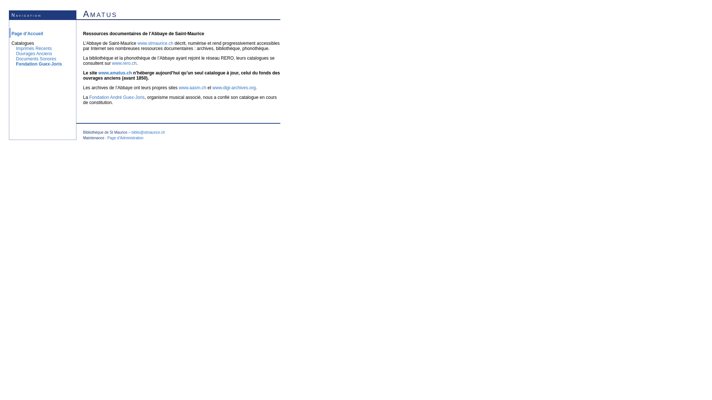 This screenshot has height=400, width=712. Describe the element at coordinates (156, 43) in the screenshot. I see `www.stmaurice.ch` at that location.